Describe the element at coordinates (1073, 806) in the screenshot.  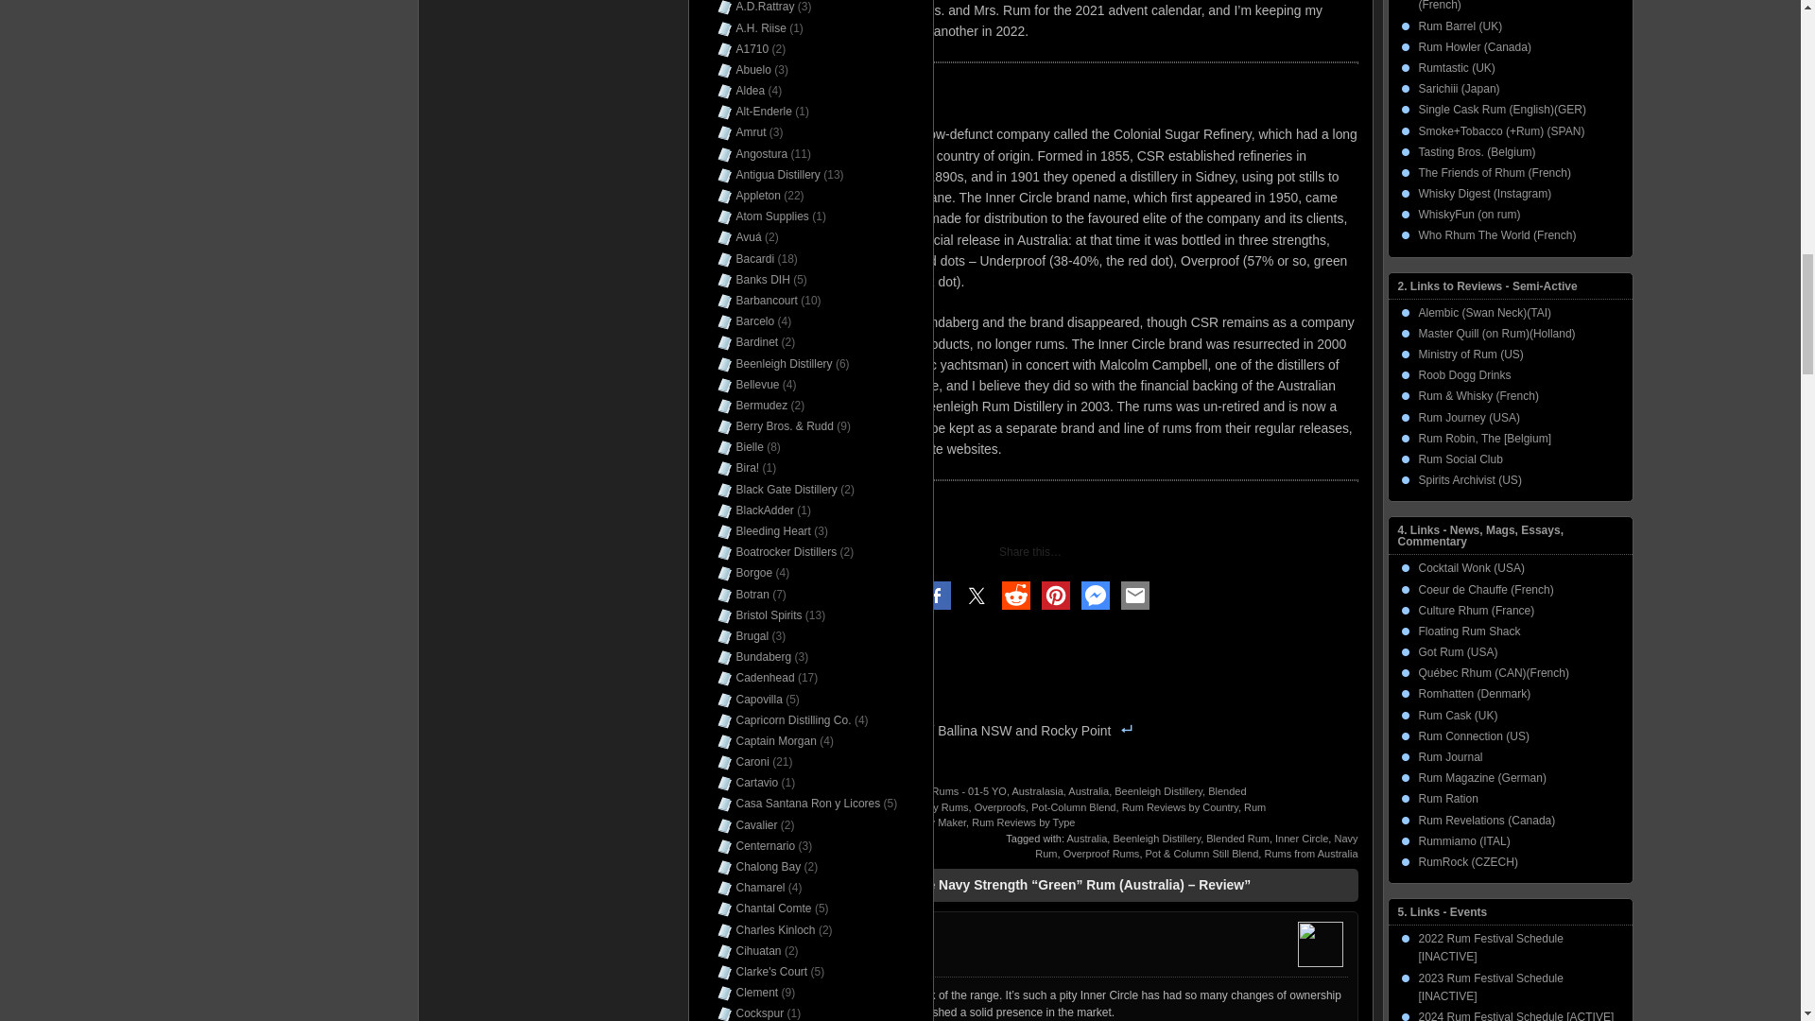
I see `Pot-Column Blend` at that location.